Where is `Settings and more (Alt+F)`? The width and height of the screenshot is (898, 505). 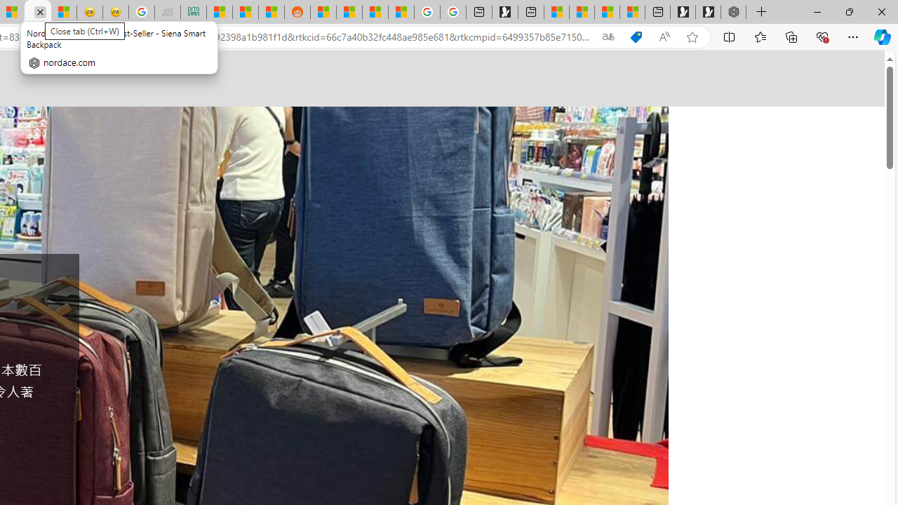
Settings and more (Alt+F) is located at coordinates (853, 36).